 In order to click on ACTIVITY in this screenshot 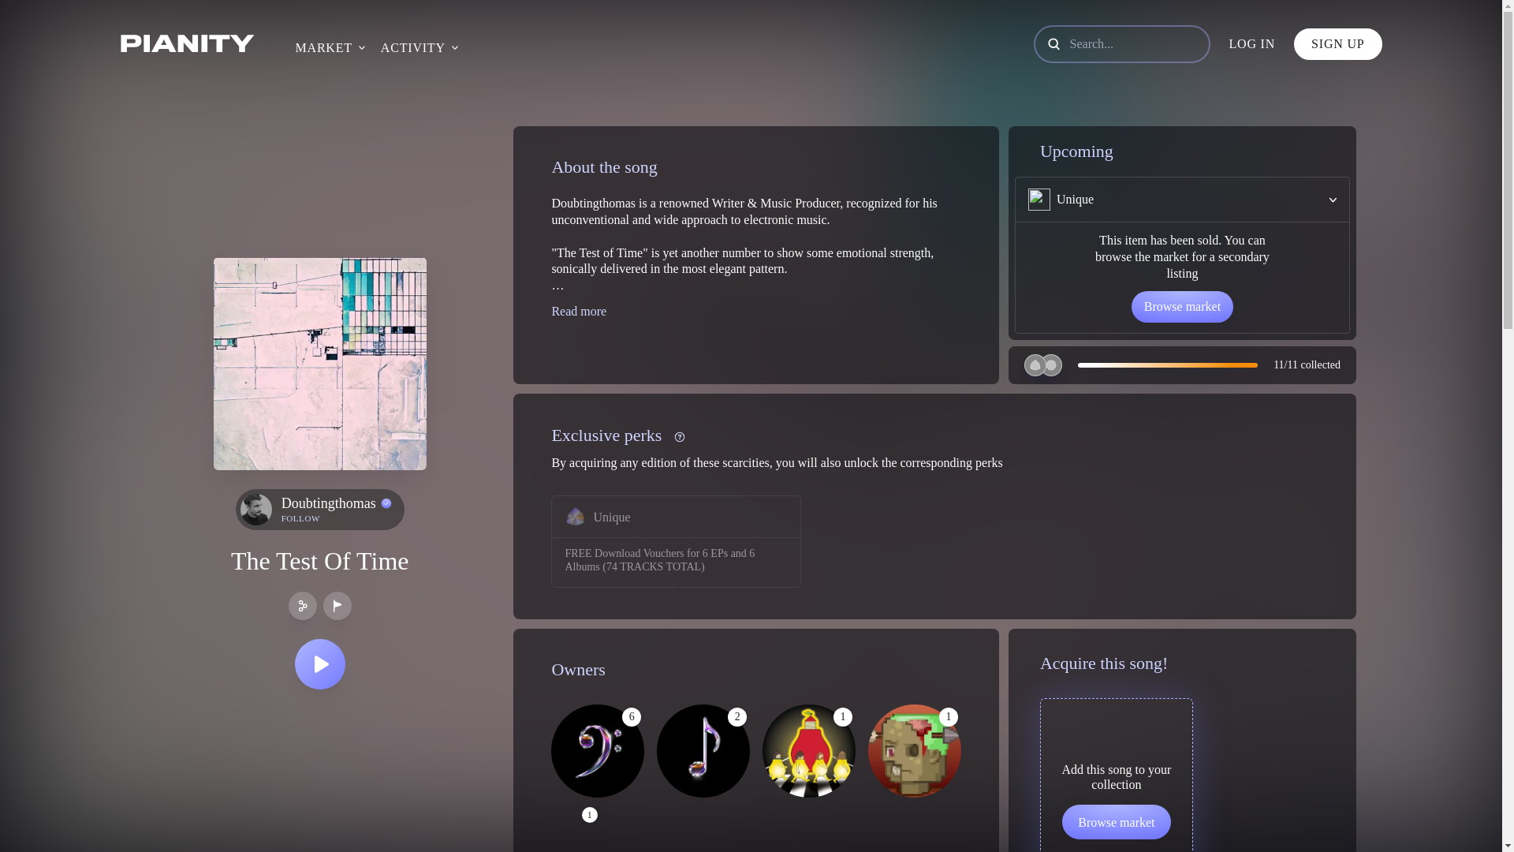, I will do `click(413, 47)`.